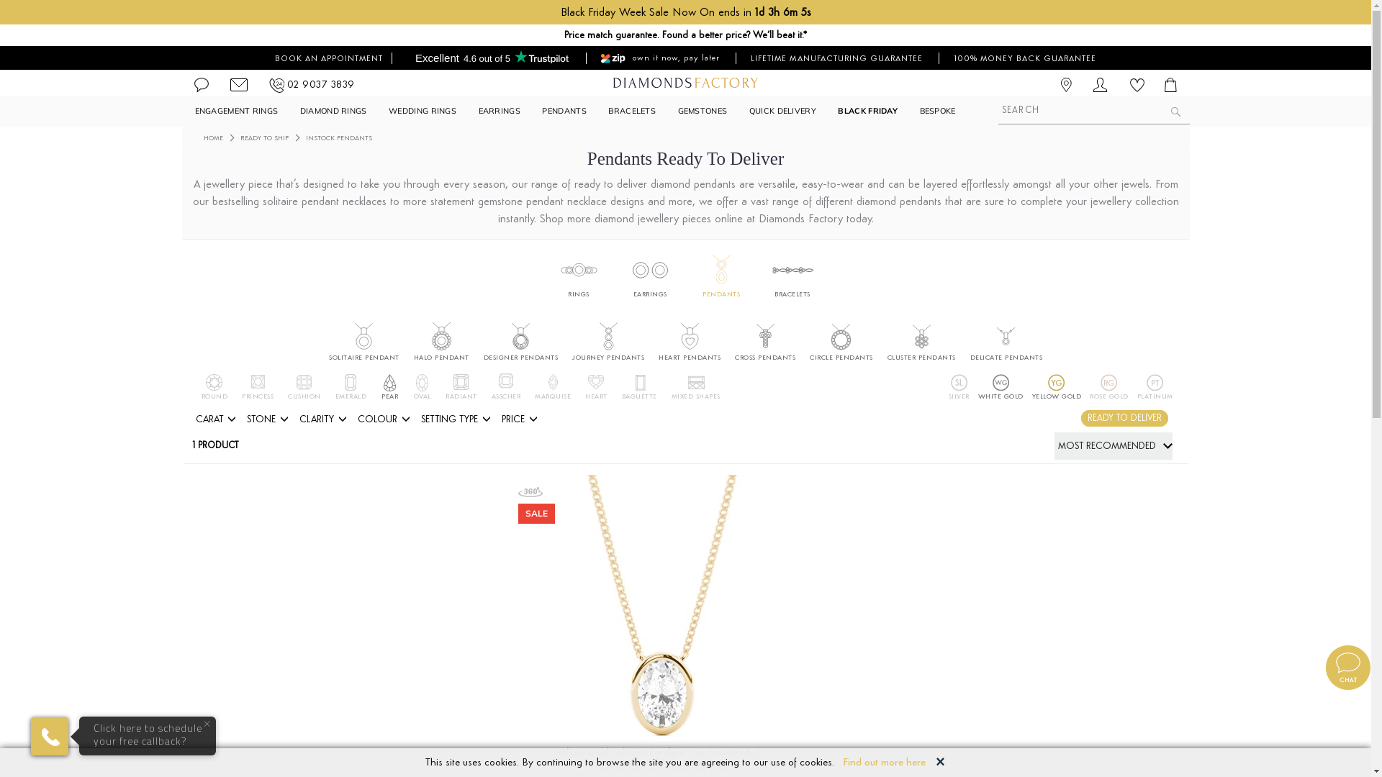 The height and width of the screenshot is (777, 1382). What do you see at coordinates (441, 358) in the screenshot?
I see `HALO PENDANT` at bounding box center [441, 358].